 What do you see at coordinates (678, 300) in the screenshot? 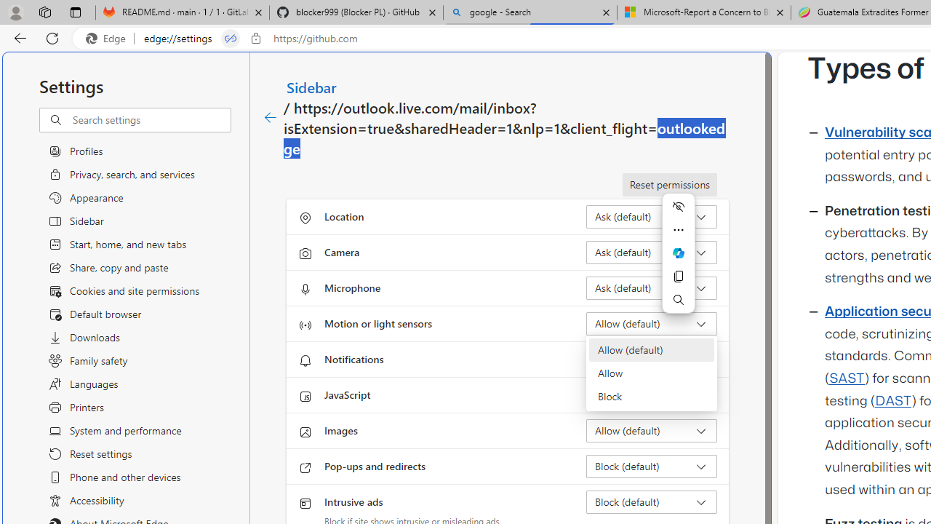
I see `Search` at bounding box center [678, 300].